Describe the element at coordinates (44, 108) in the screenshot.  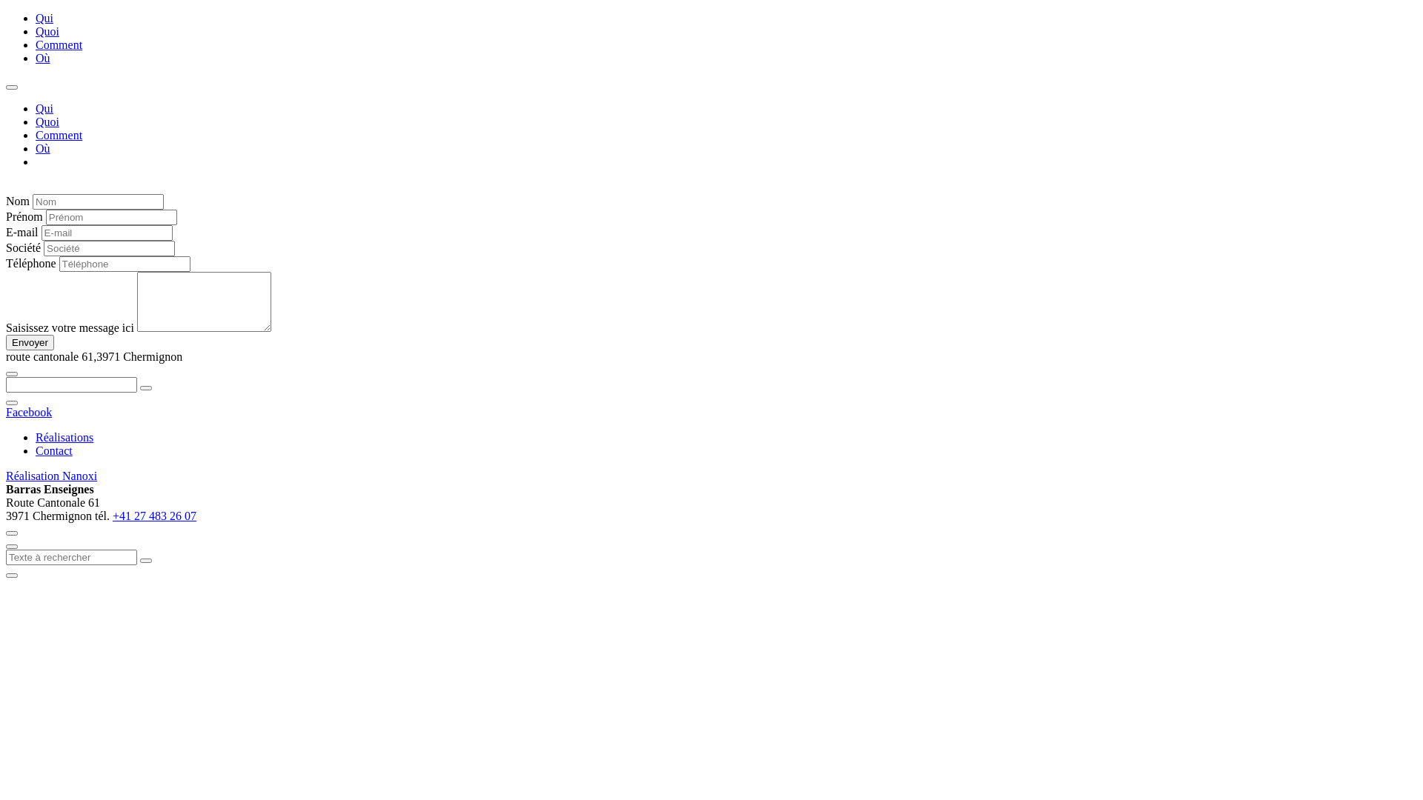
I see `Qui` at that location.